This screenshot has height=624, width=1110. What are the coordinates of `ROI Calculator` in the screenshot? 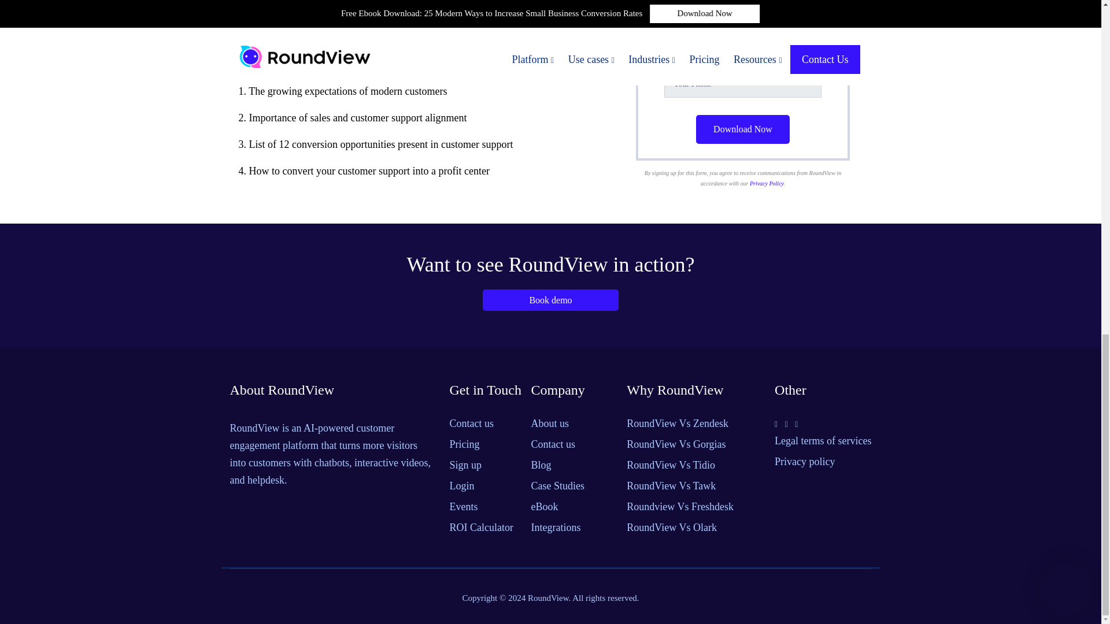 It's located at (486, 529).